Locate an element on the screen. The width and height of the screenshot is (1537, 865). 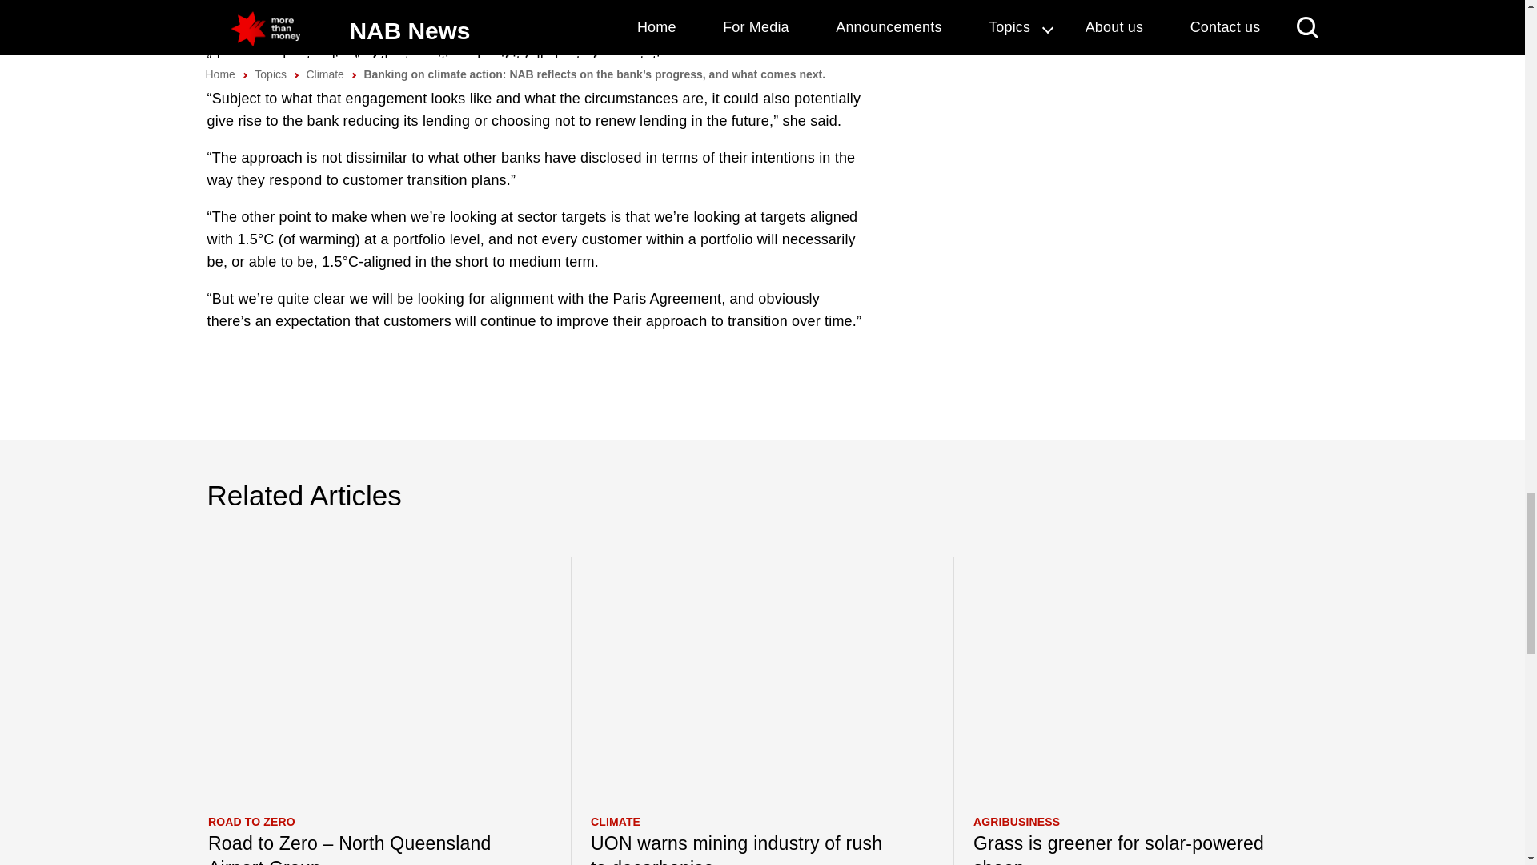
UON warns mining industry of rush to decarbonise is located at coordinates (745, 847).